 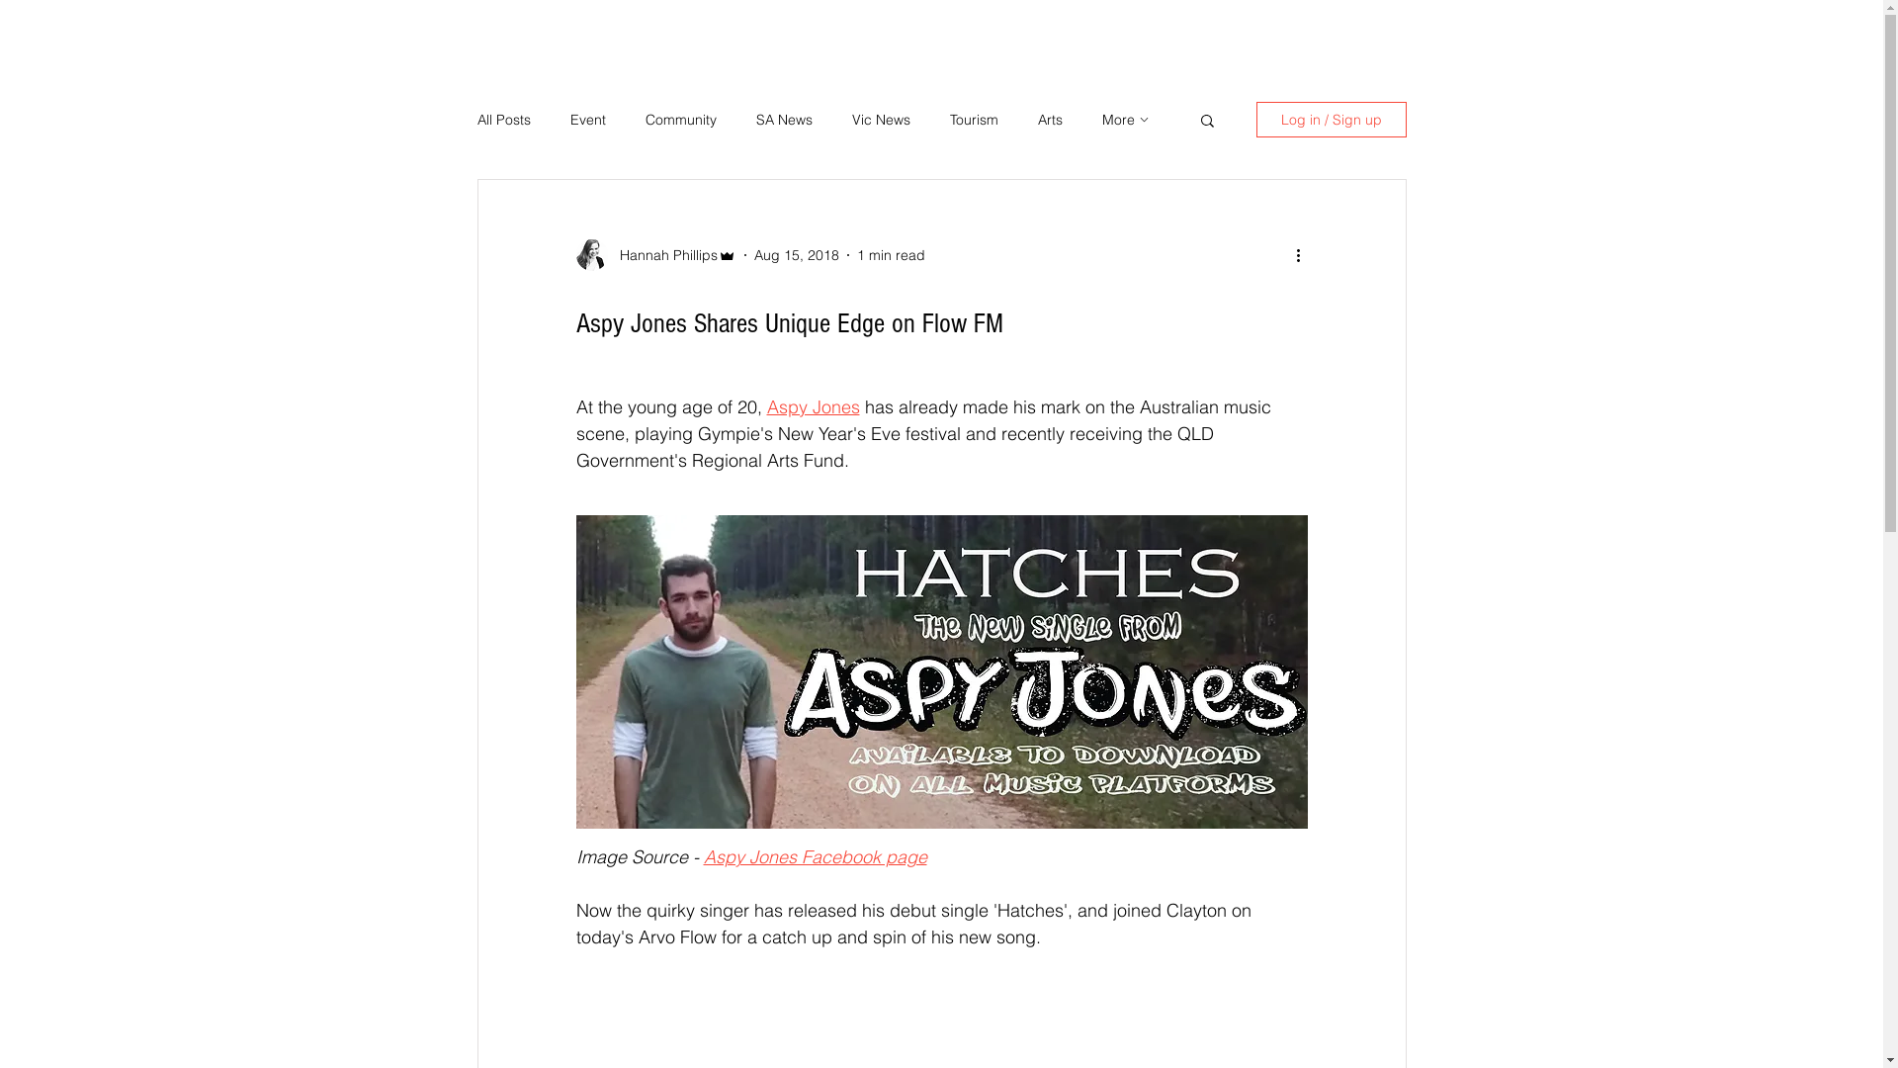 What do you see at coordinates (941, 1036) in the screenshot?
I see `remote content` at bounding box center [941, 1036].